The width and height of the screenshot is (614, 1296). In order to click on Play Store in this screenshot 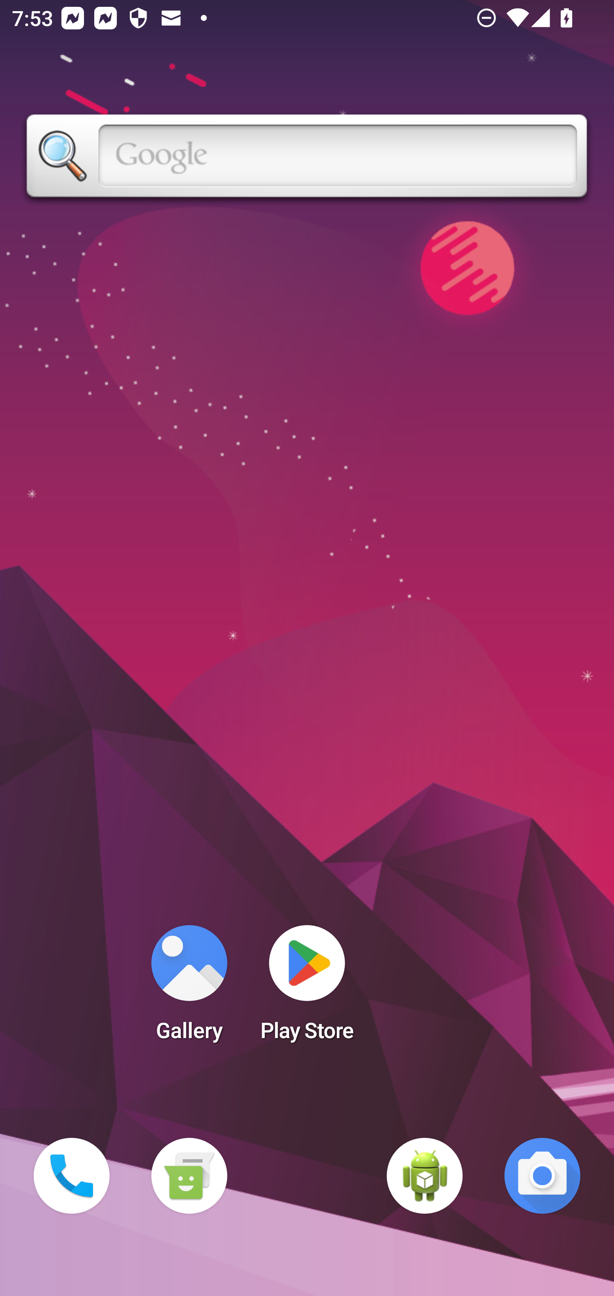, I will do `click(307, 988)`.